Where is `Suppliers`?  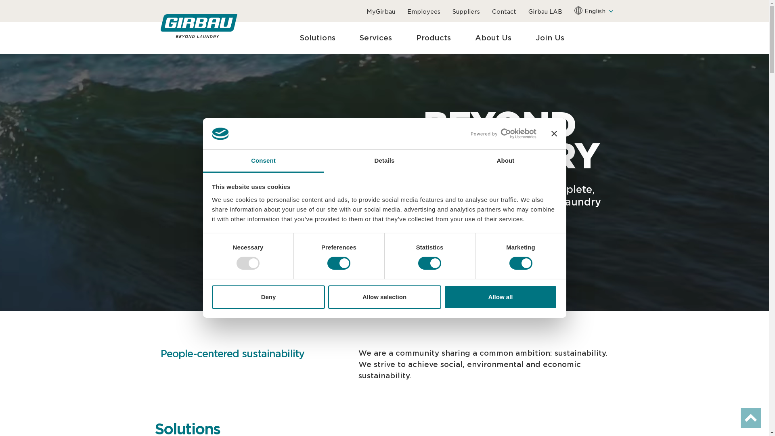
Suppliers is located at coordinates (466, 12).